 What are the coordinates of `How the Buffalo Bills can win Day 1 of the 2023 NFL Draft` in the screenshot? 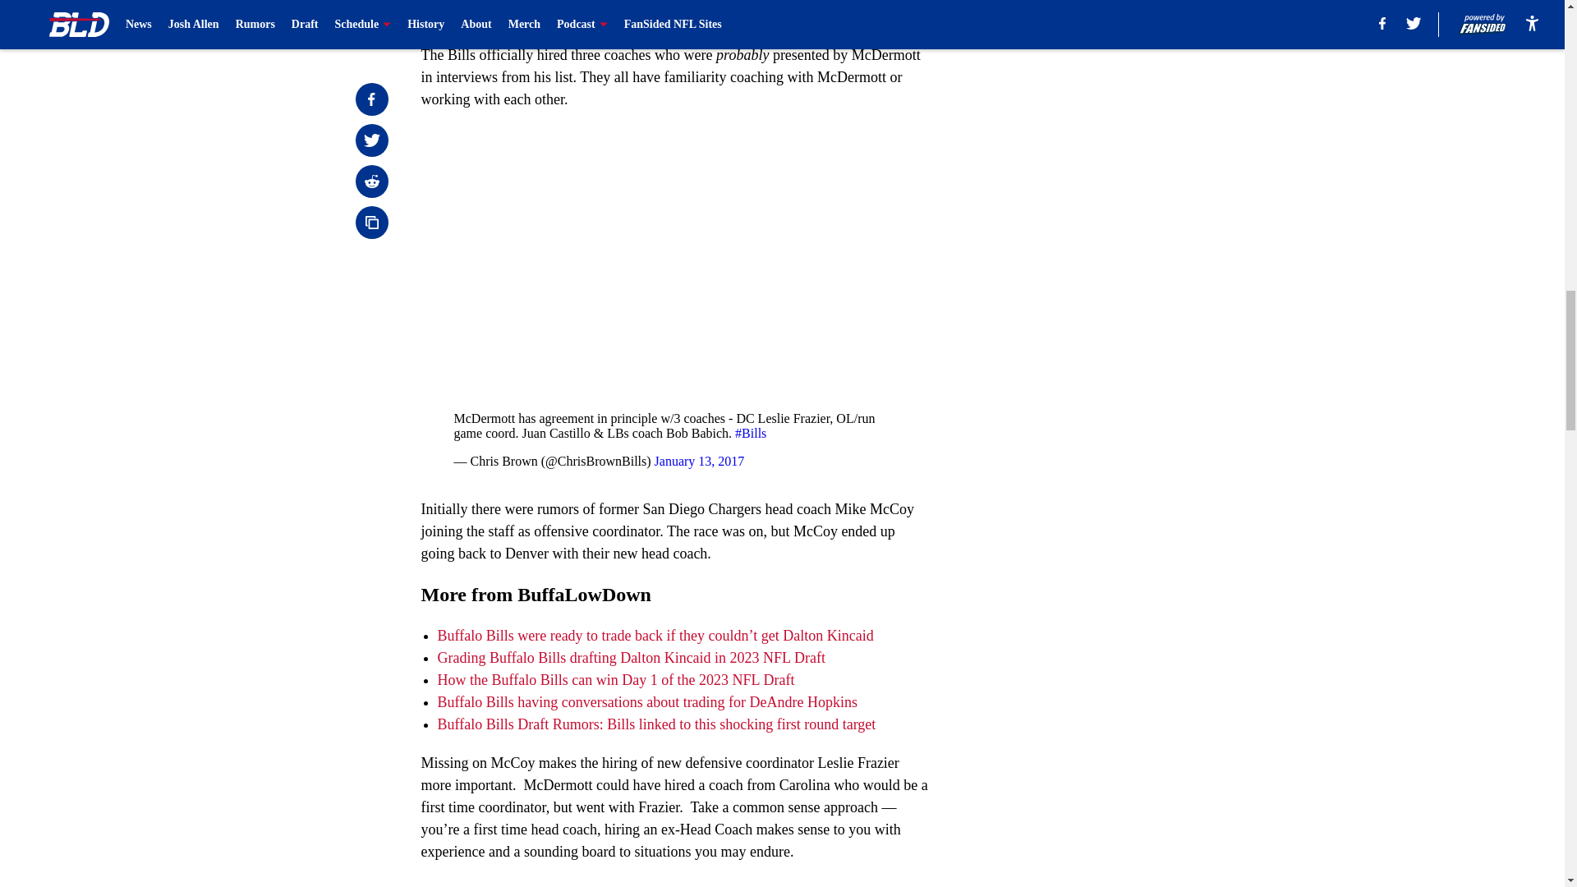 It's located at (615, 680).